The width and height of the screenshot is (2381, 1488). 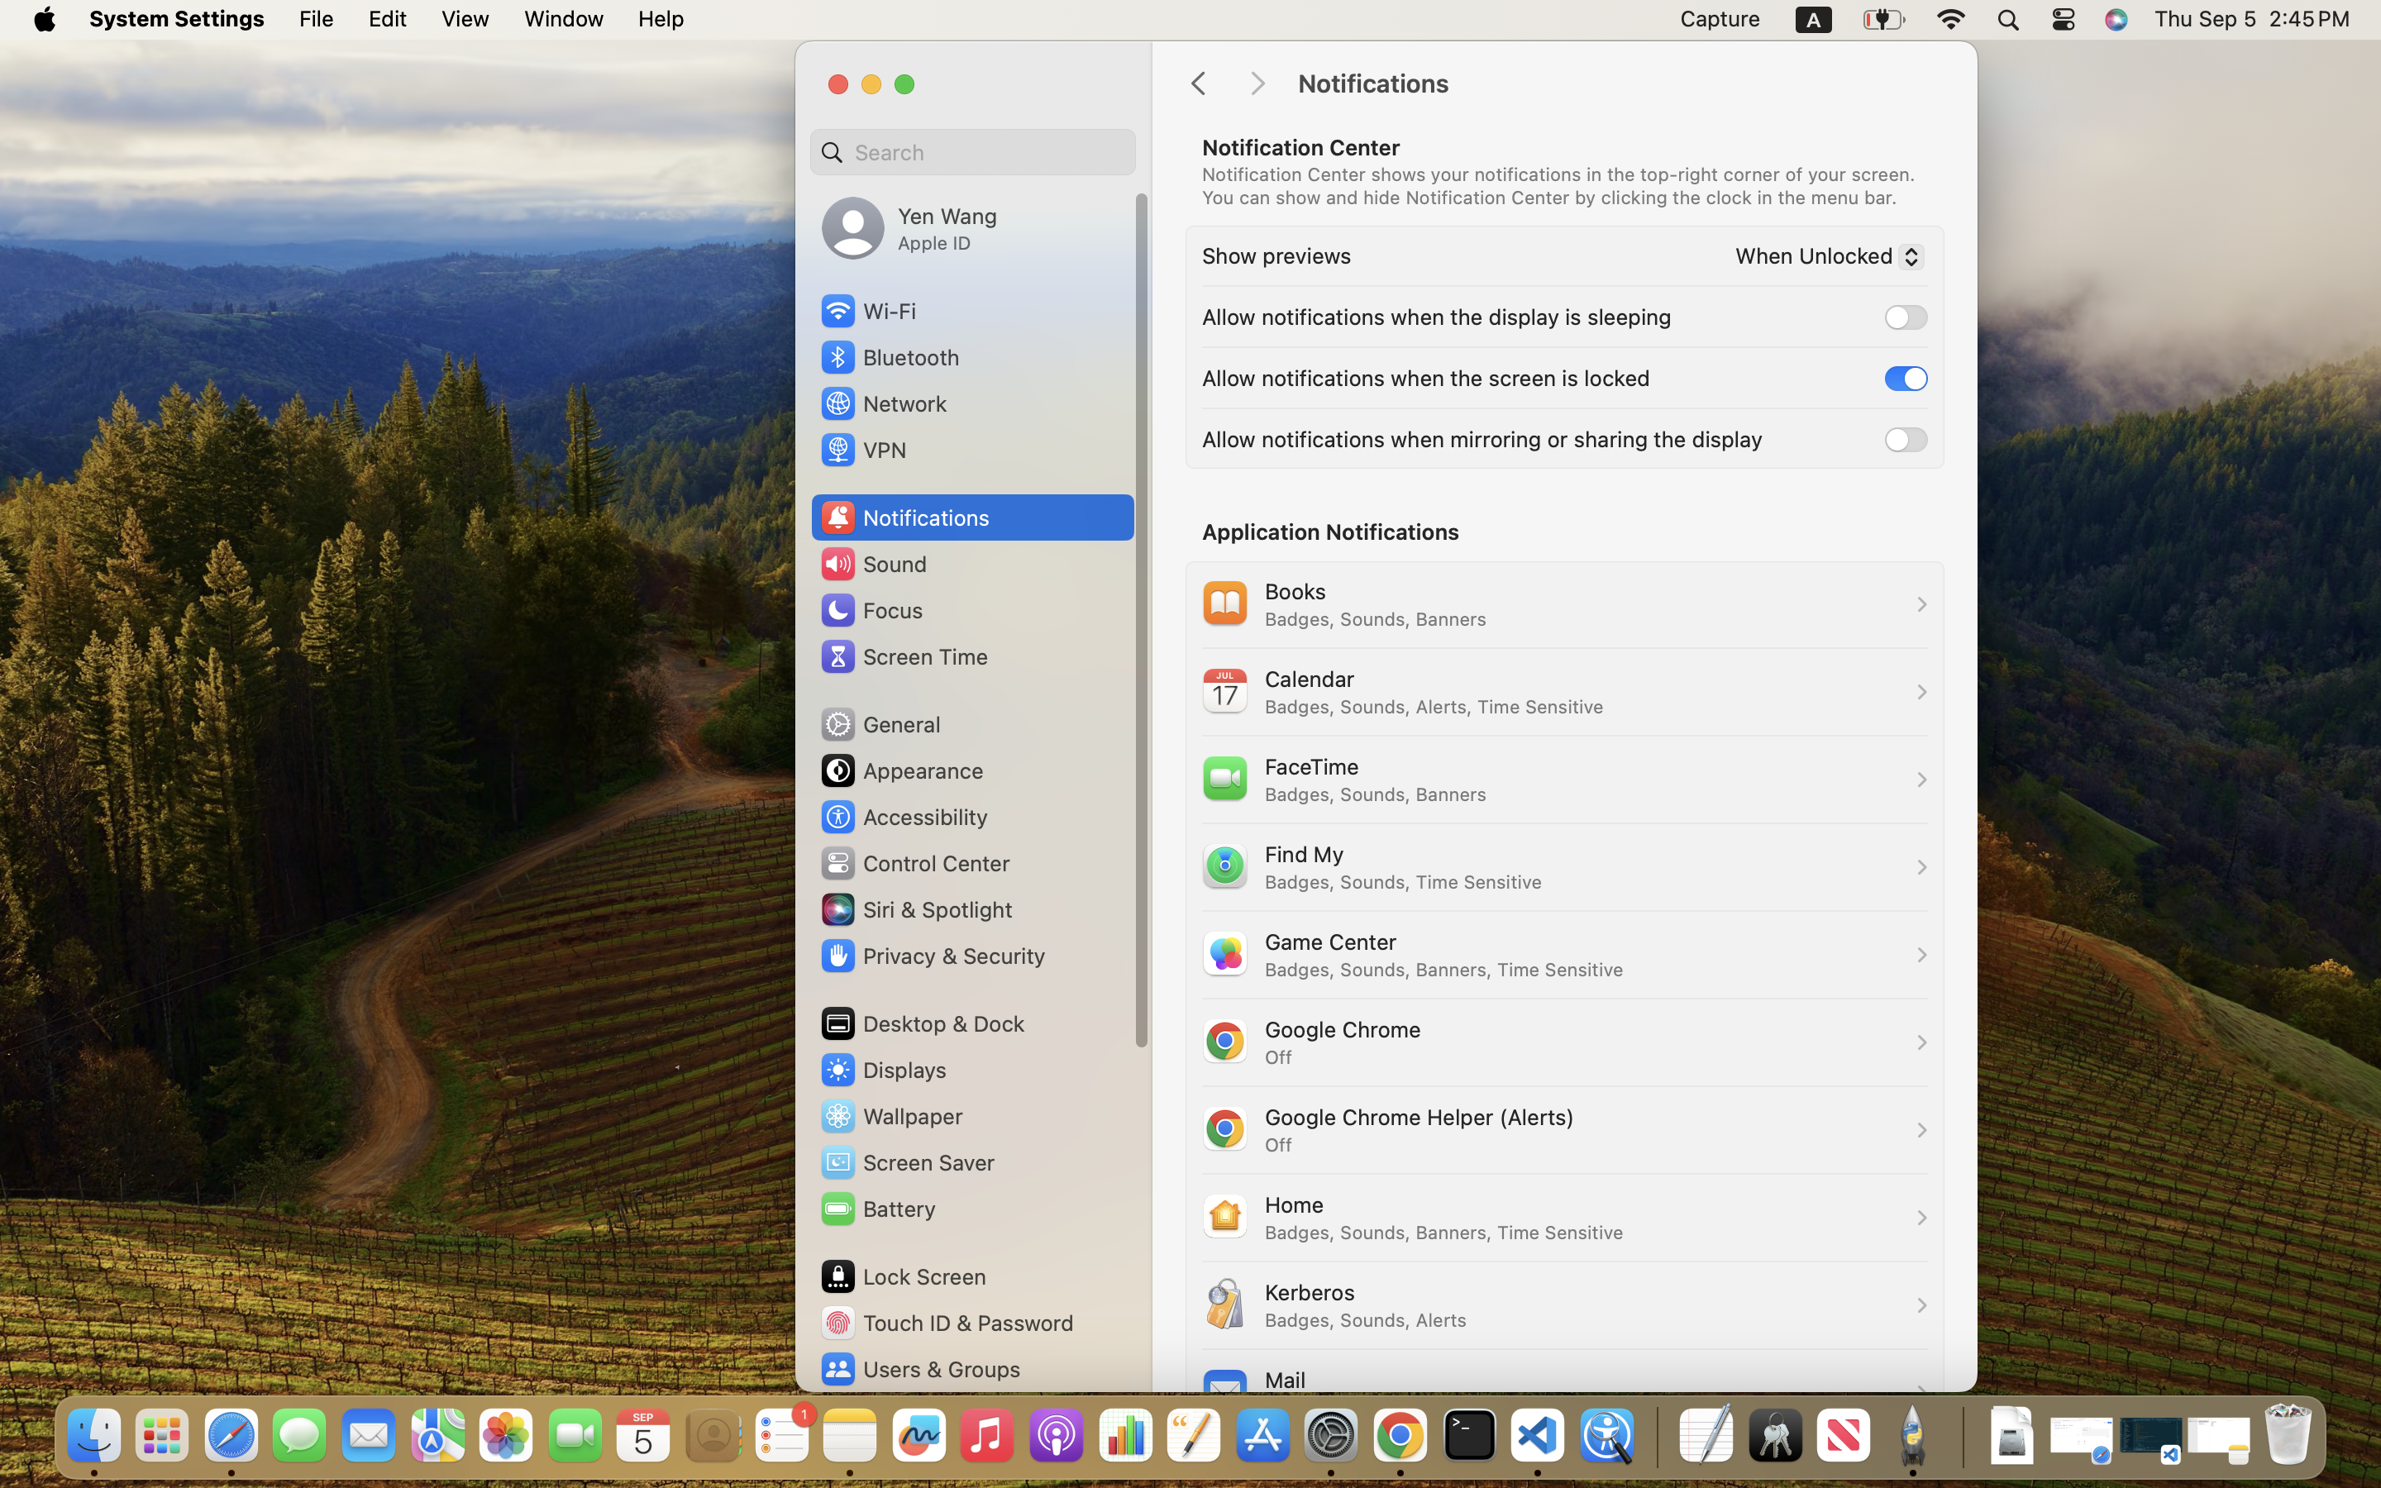 I want to click on Lock Screen, so click(x=903, y=1276).